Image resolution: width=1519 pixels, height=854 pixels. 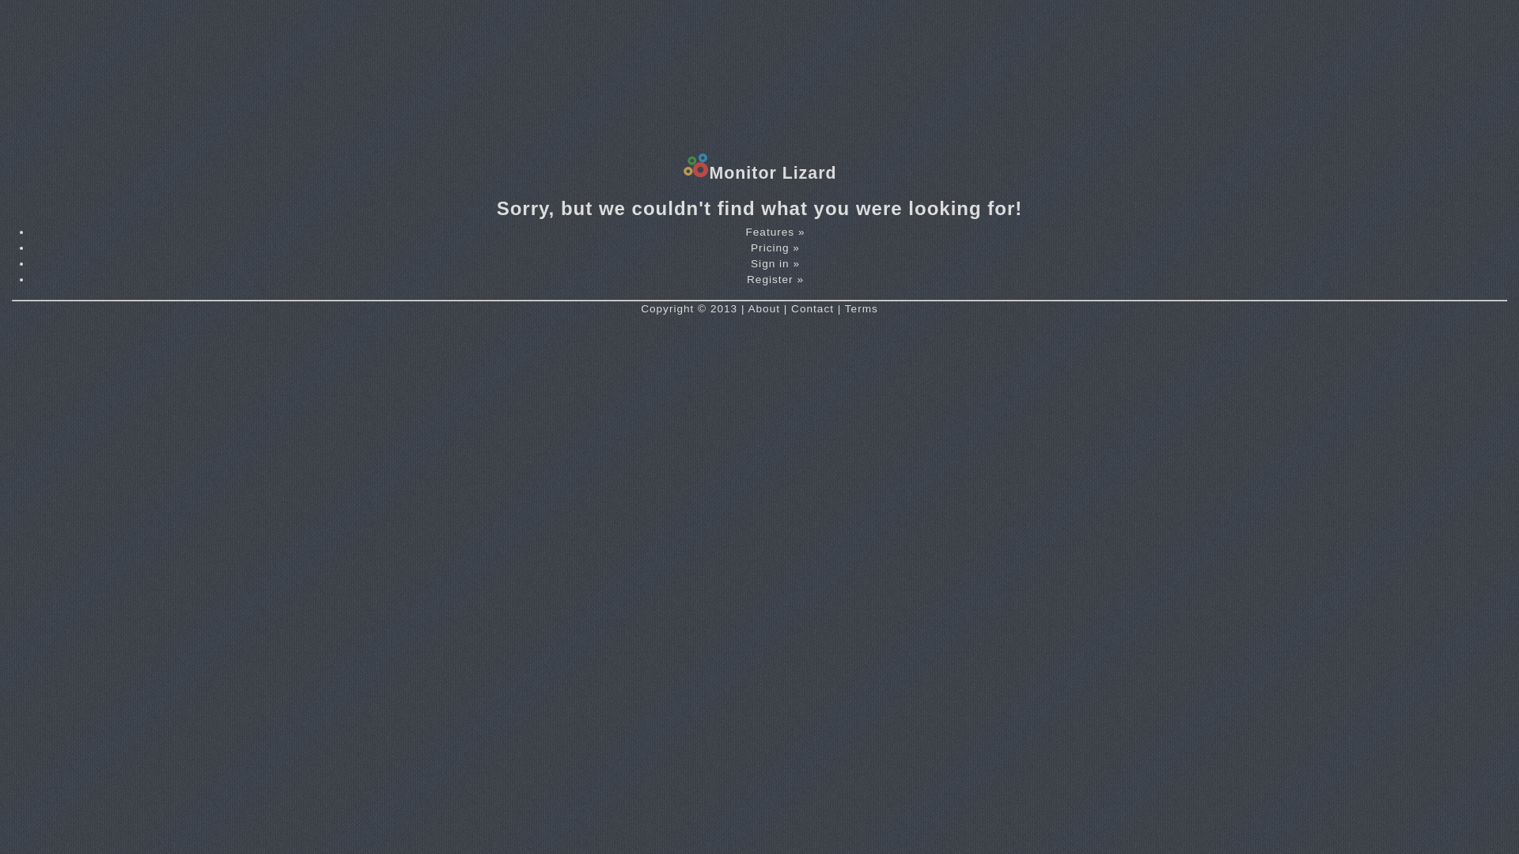 What do you see at coordinates (862, 308) in the screenshot?
I see `Terms` at bounding box center [862, 308].